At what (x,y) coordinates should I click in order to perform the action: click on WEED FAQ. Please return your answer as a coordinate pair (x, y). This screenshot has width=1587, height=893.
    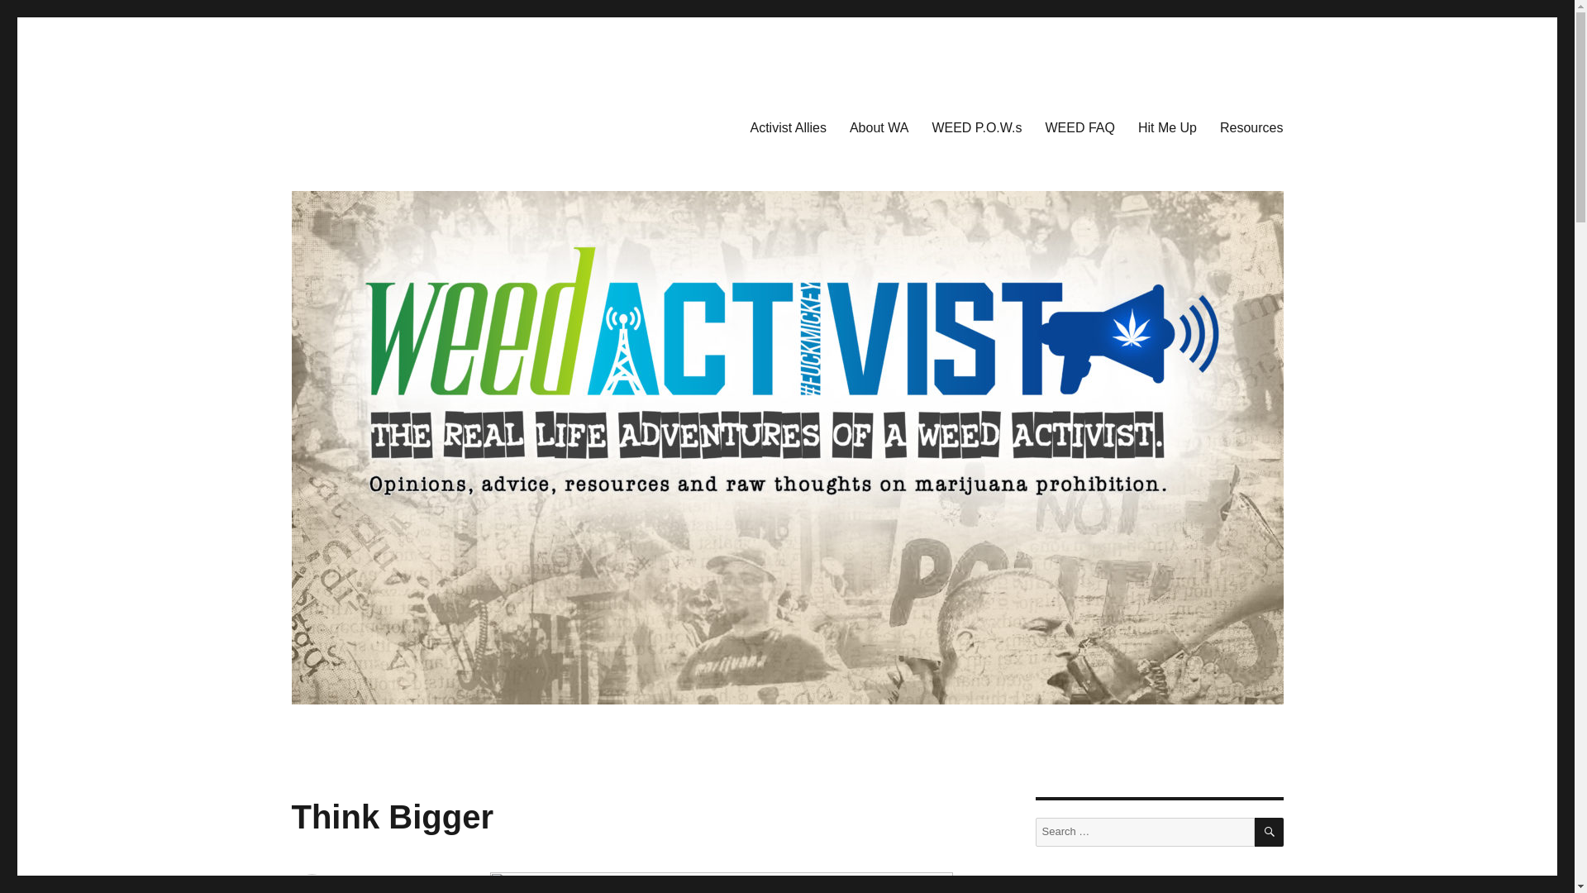
    Looking at the image, I should click on (1079, 127).